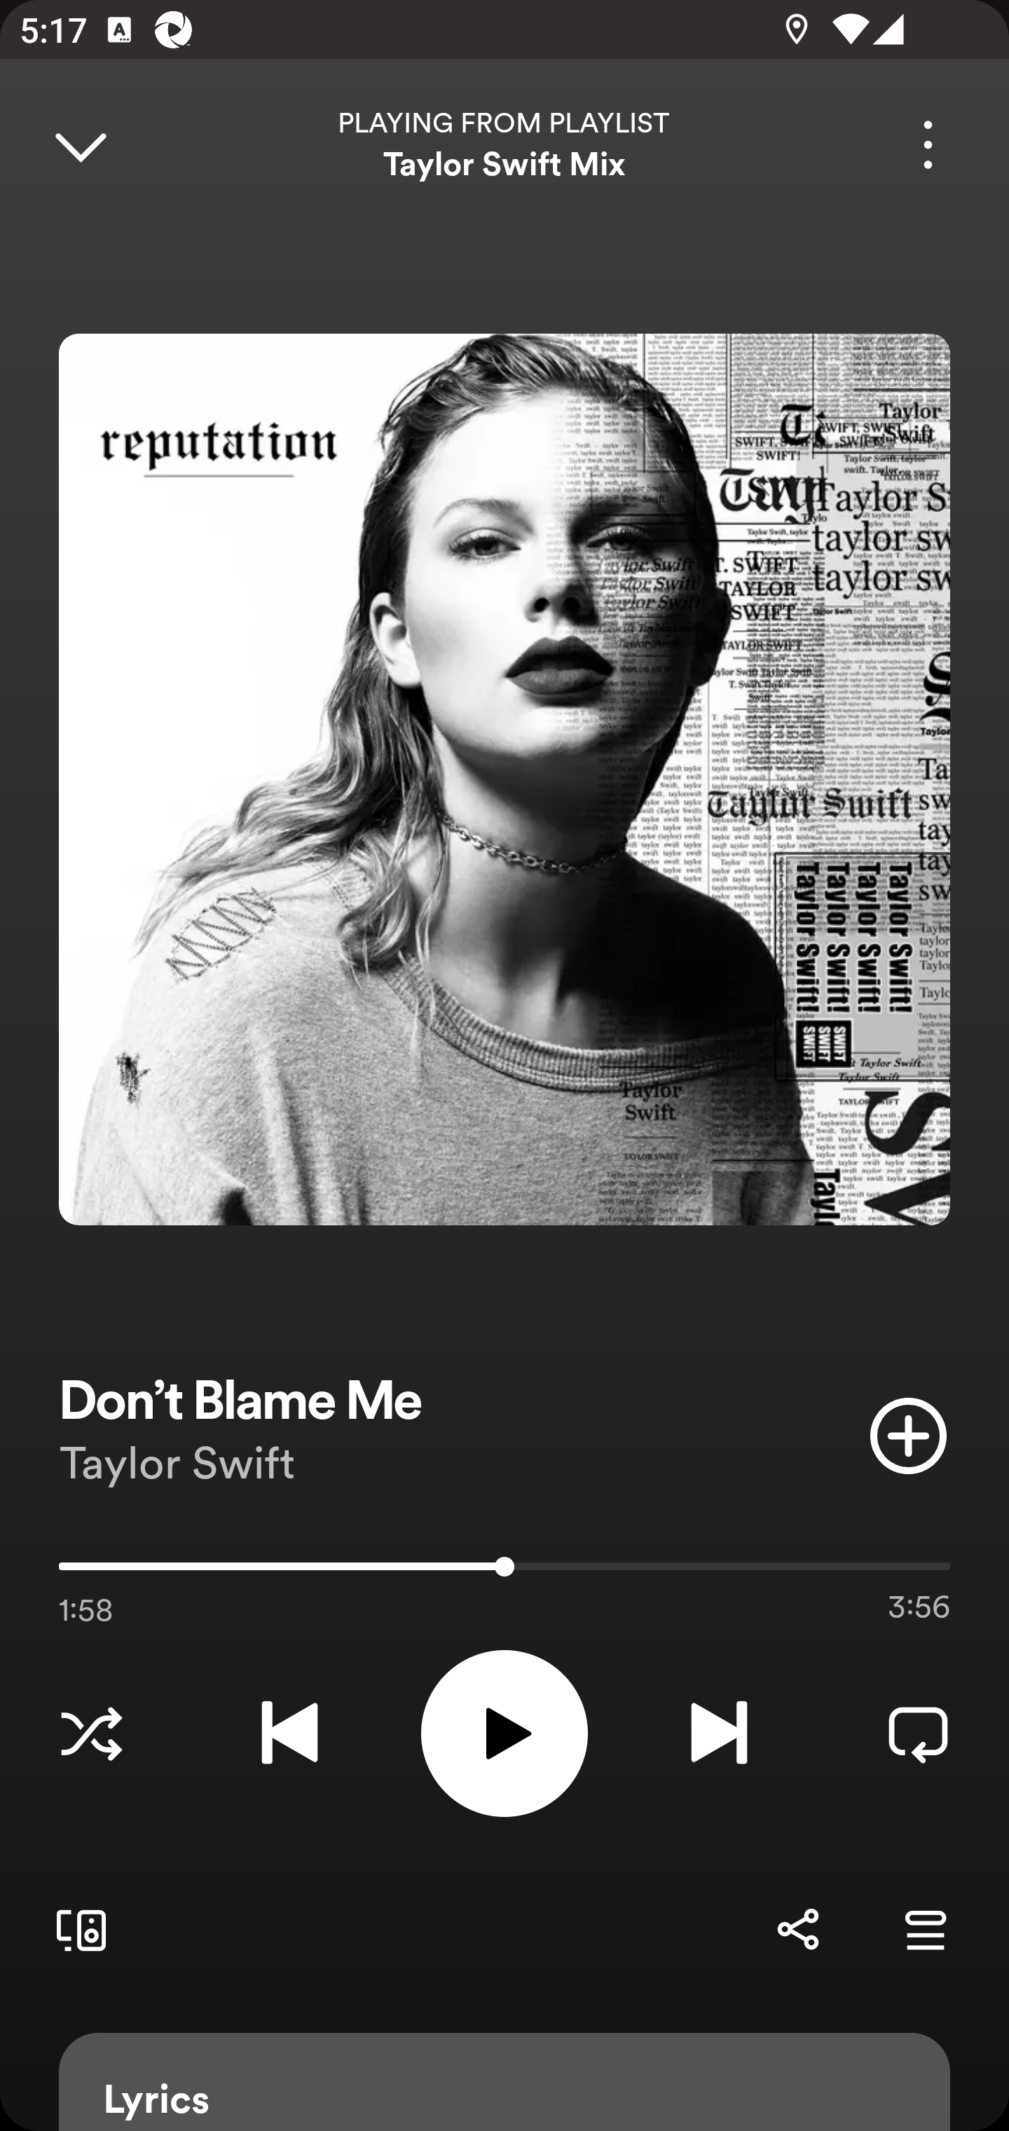 The image size is (1009, 2131). I want to click on Repeat, so click(918, 1733).